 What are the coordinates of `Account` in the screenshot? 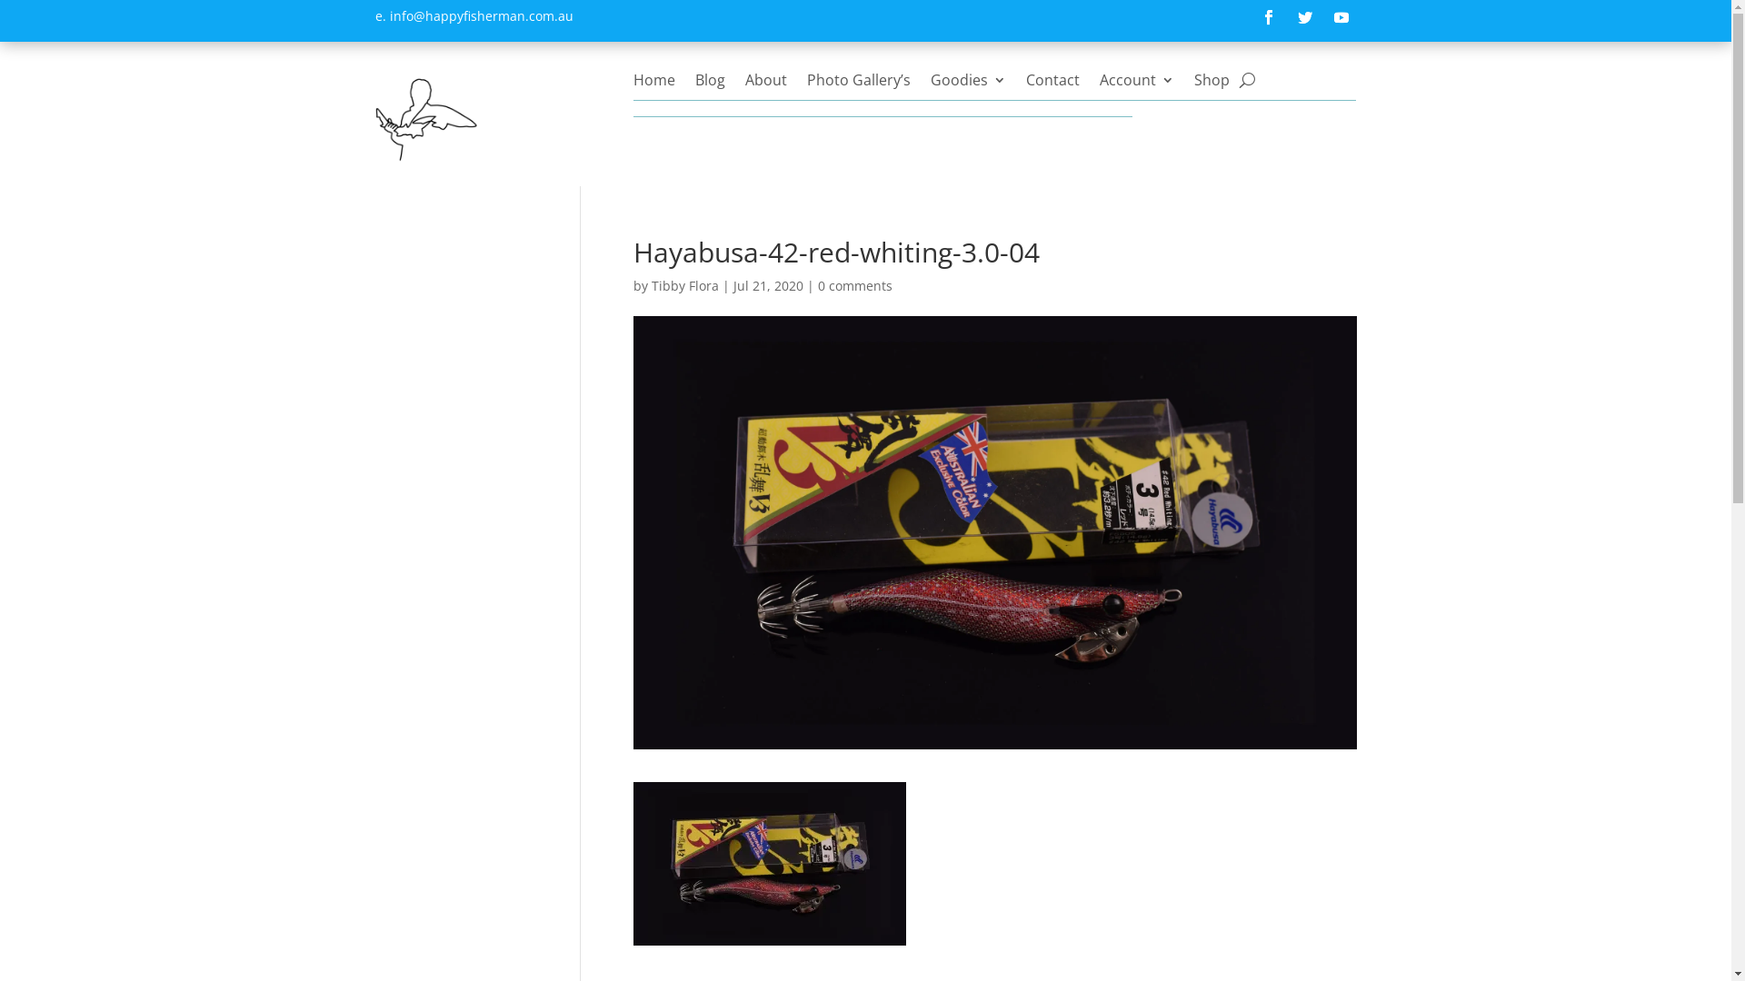 It's located at (1137, 84).